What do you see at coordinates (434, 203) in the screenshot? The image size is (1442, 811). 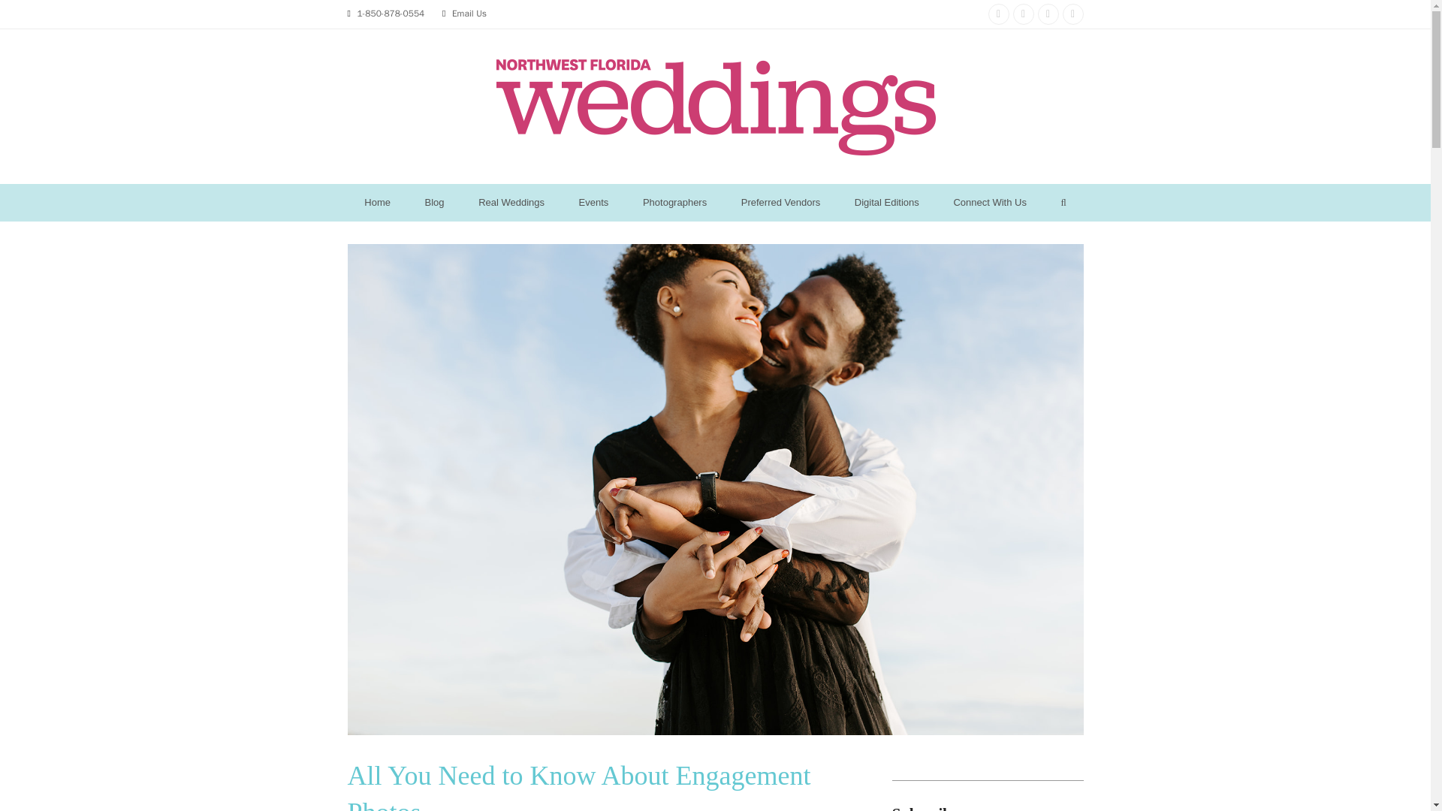 I see `Blog` at bounding box center [434, 203].